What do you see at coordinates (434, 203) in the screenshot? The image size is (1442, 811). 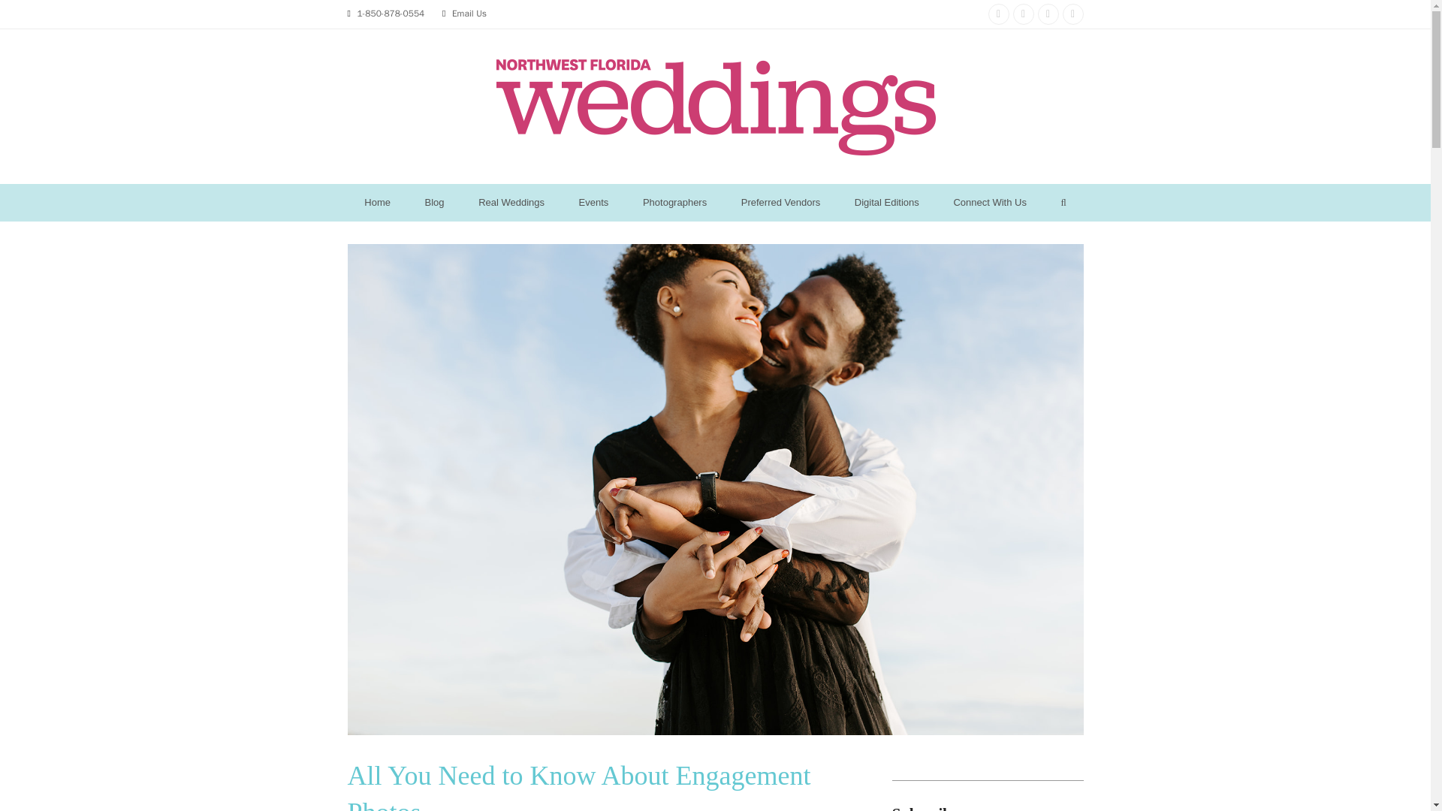 I see `Blog` at bounding box center [434, 203].